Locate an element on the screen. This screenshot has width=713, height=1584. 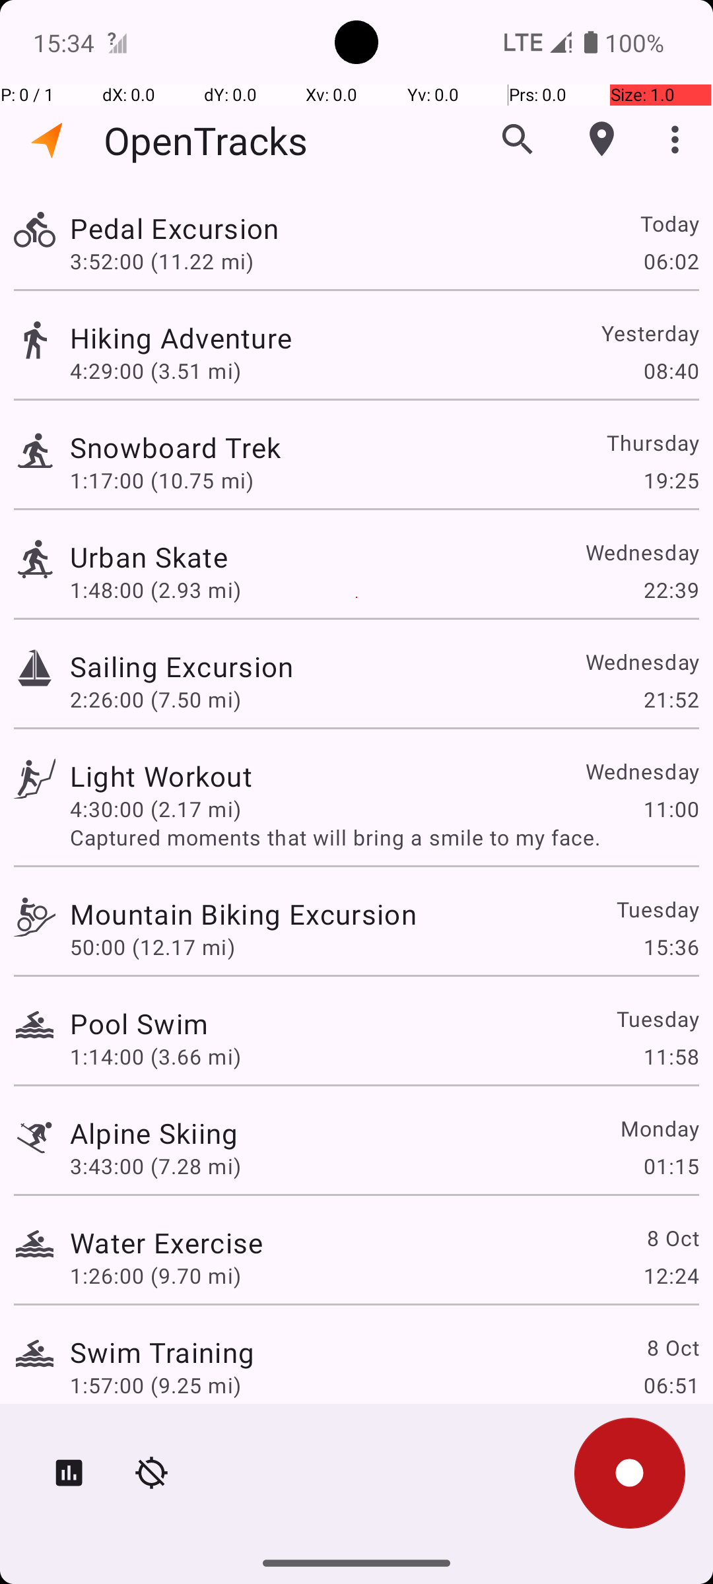
Swim Training is located at coordinates (162, 1352).